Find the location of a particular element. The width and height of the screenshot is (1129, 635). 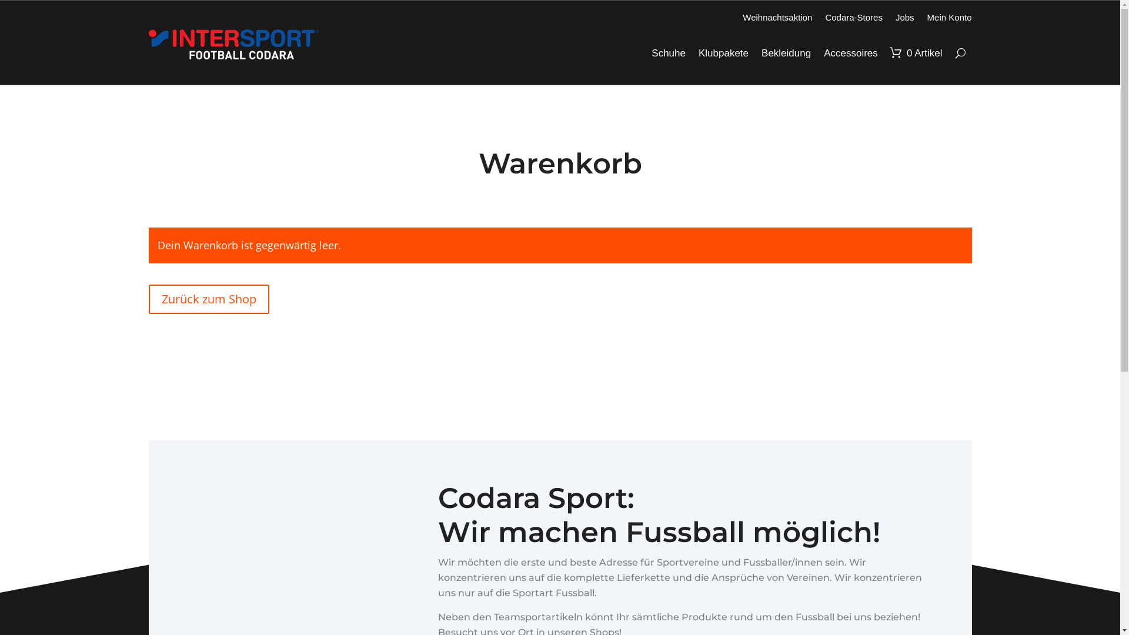

Schuhe is located at coordinates (669, 54).